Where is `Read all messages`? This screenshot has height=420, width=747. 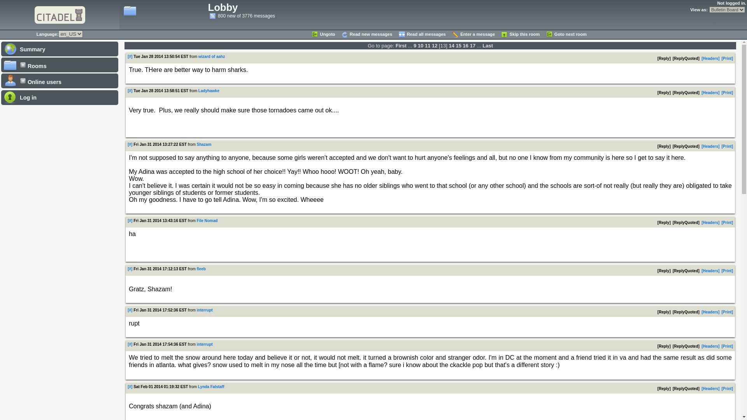 Read all messages is located at coordinates (422, 35).